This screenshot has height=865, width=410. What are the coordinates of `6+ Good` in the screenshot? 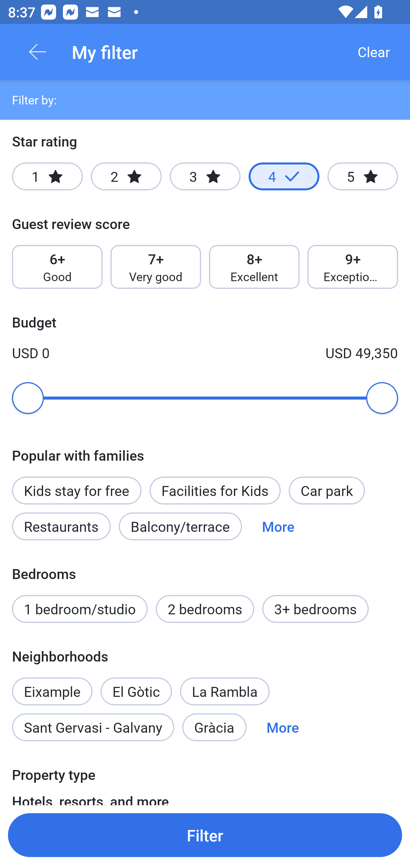 It's located at (57, 267).